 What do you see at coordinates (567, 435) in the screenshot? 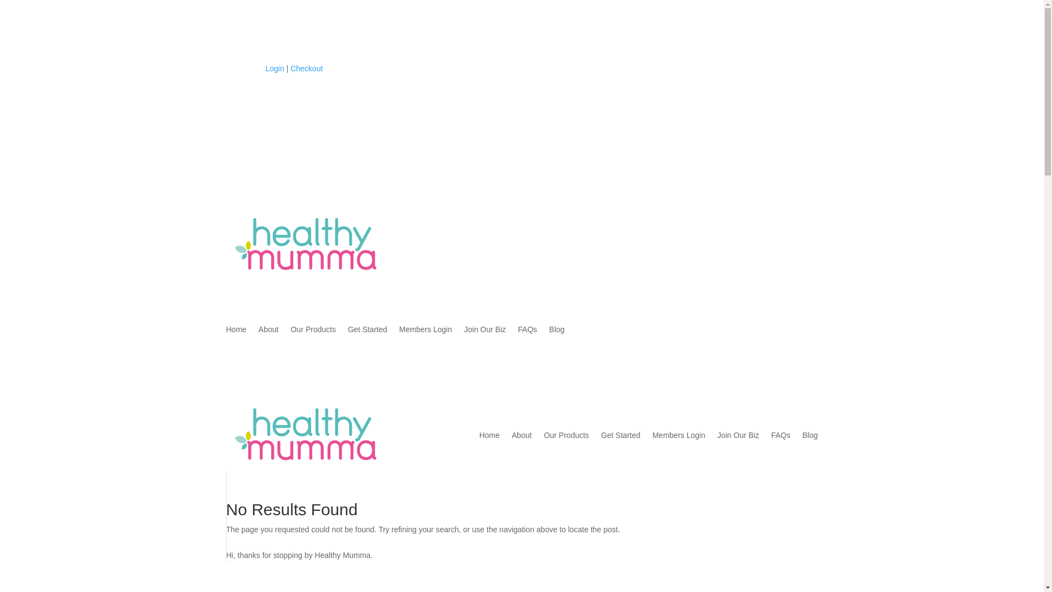
I see `Our Products` at bounding box center [567, 435].